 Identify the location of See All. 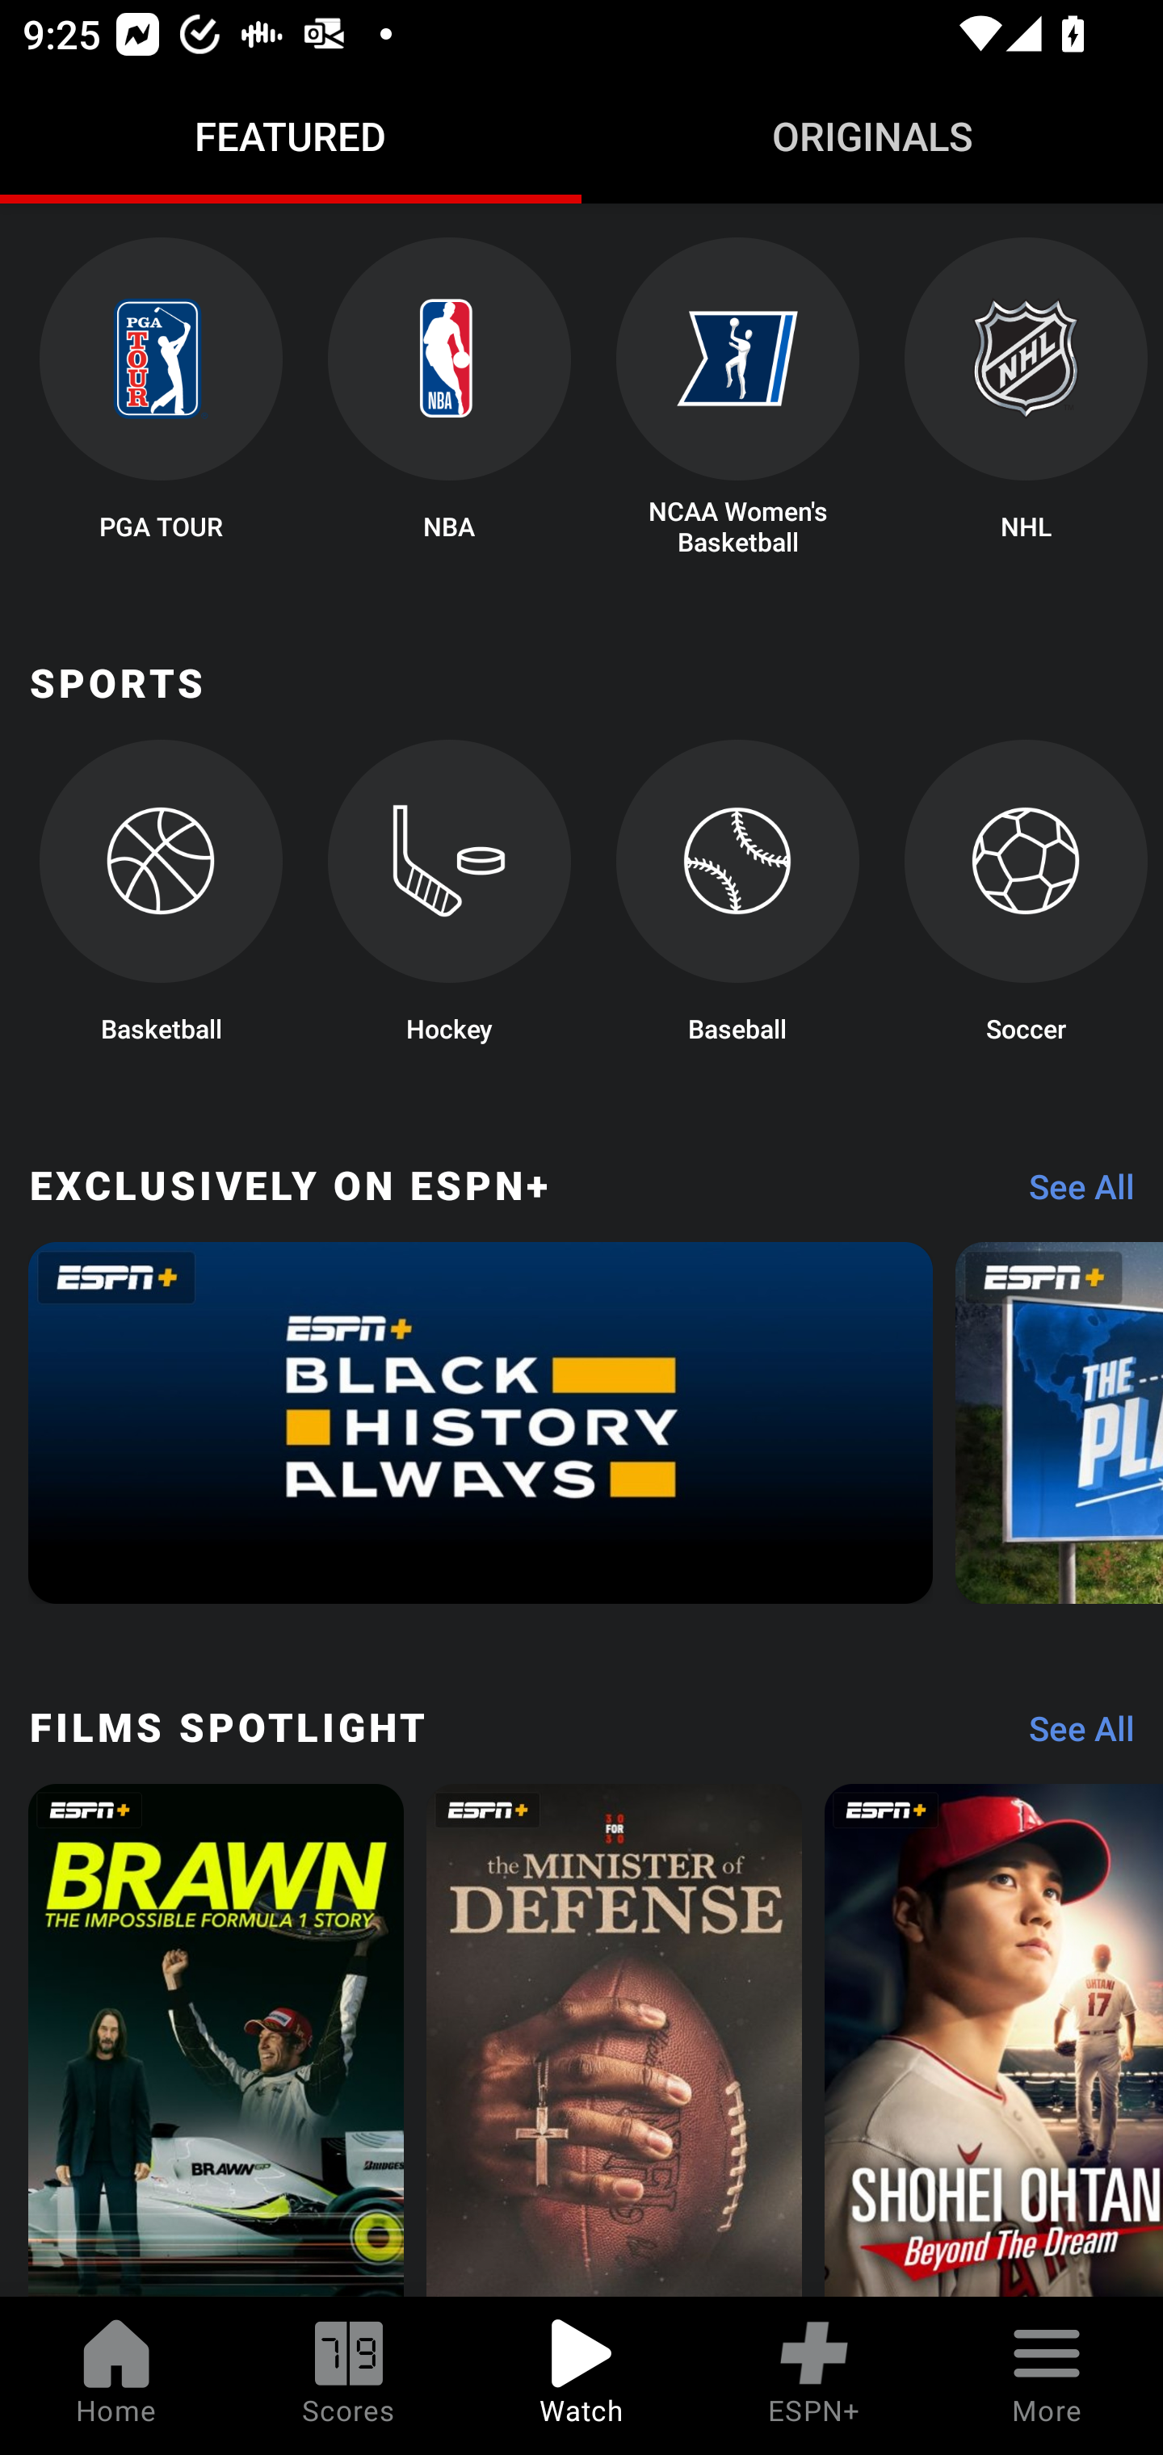
(1070, 1194).